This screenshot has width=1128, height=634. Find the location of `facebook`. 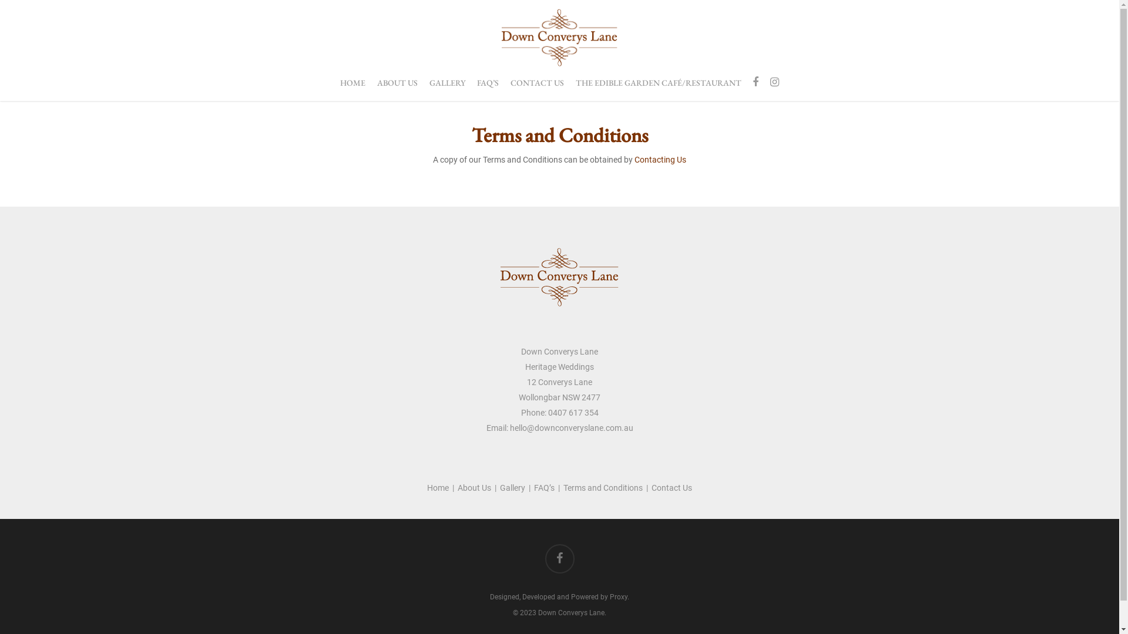

facebook is located at coordinates (560, 560).